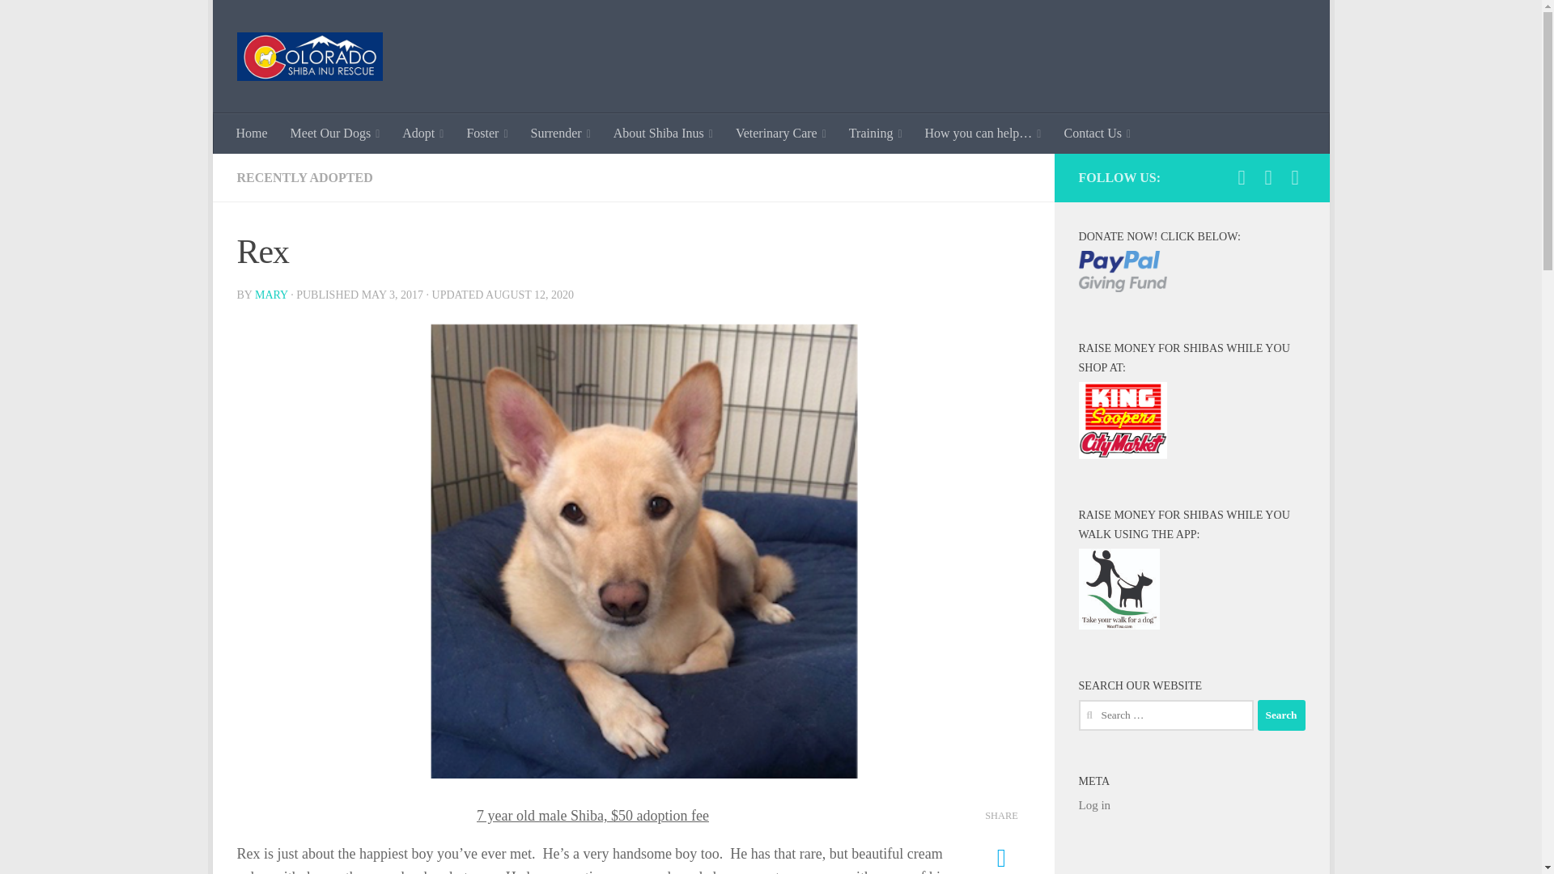 The height and width of the screenshot is (874, 1554). I want to click on Raise money for Shibas while you shop at:, so click(1122, 420).